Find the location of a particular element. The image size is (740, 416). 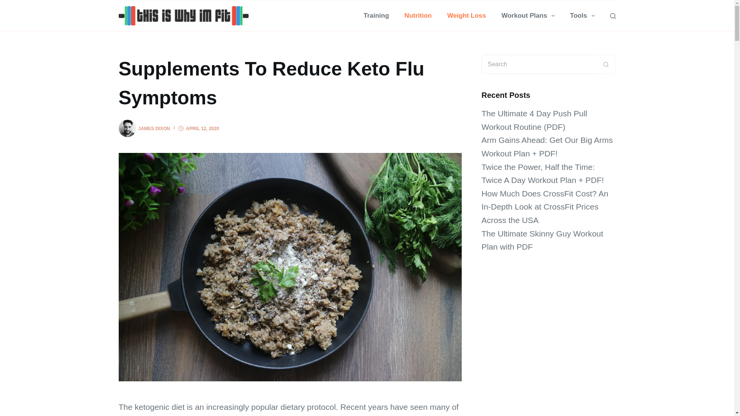

Supplements To Reduce Keto Flu Symptoms is located at coordinates (290, 83).